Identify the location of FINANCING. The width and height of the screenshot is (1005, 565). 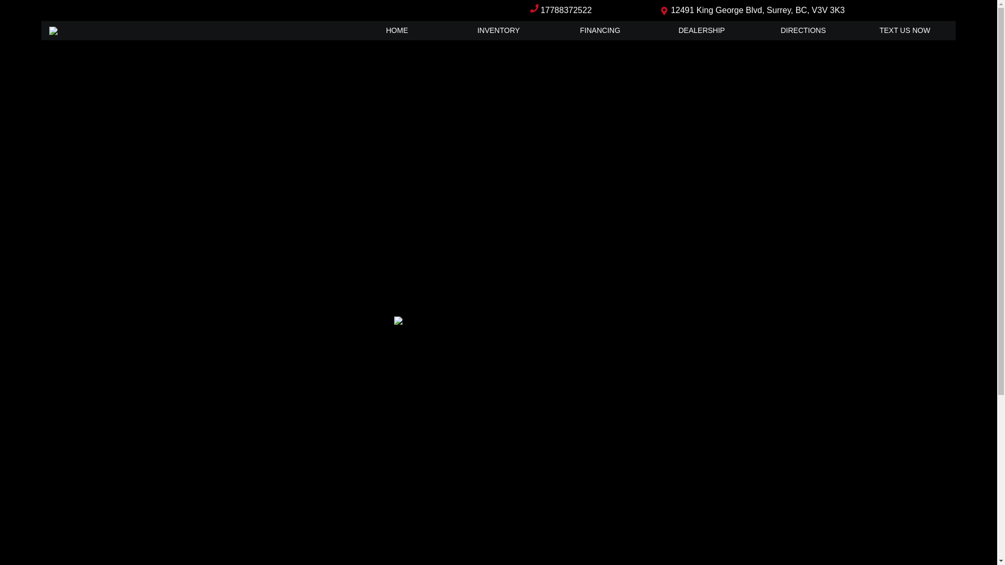
(600, 30).